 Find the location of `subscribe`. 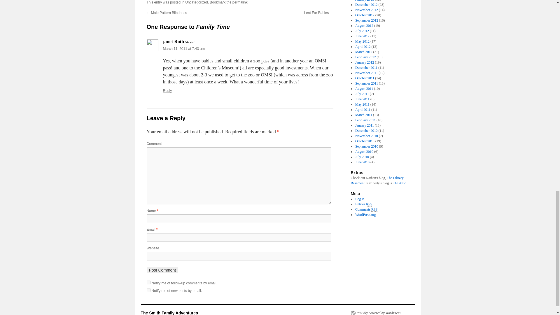

subscribe is located at coordinates (148, 290).